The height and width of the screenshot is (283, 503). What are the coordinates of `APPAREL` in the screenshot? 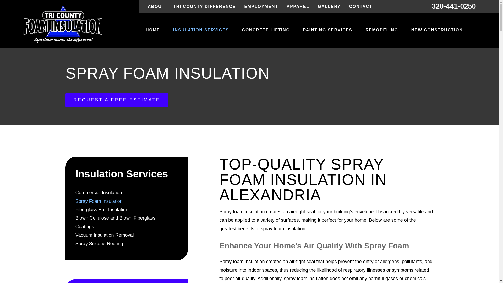 It's located at (298, 6).